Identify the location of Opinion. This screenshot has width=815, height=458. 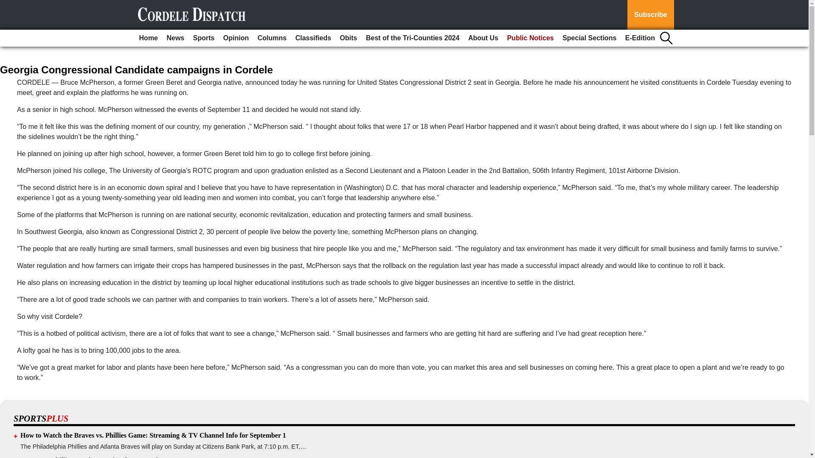
(236, 38).